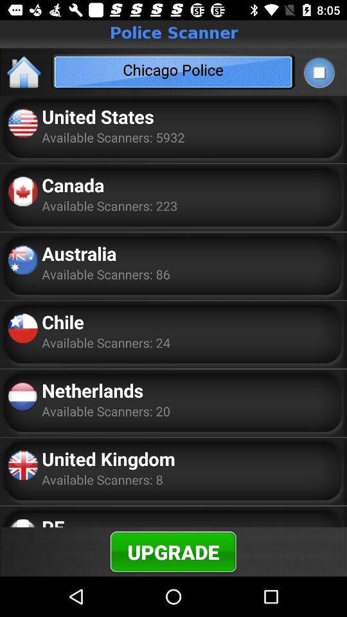 The height and width of the screenshot is (617, 347). I want to click on tap the icon to the left of the upgrade button, so click(53, 521).